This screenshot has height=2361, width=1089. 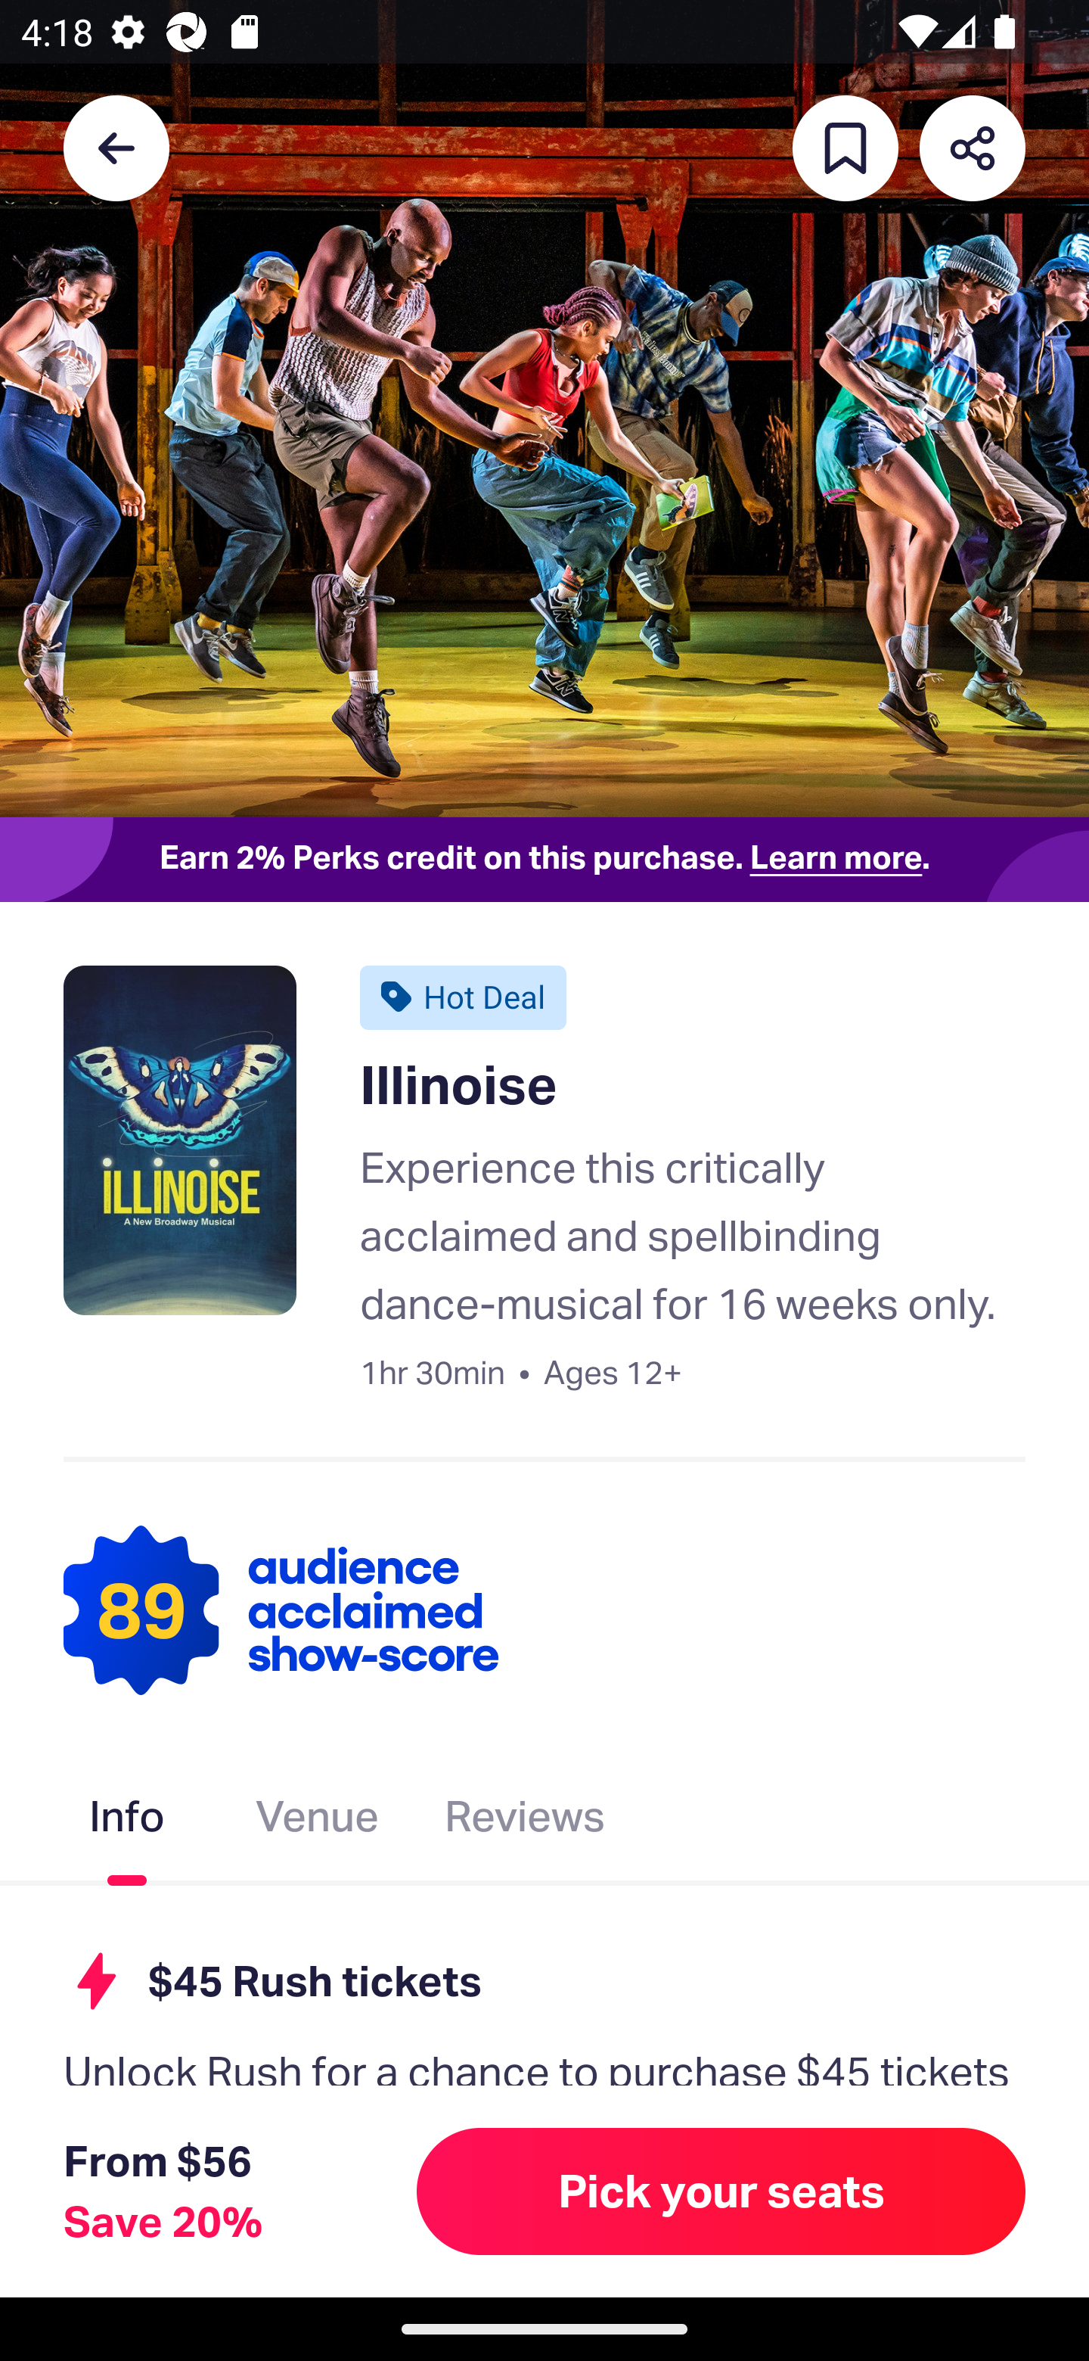 What do you see at coordinates (525, 1822) in the screenshot?
I see `Reviews` at bounding box center [525, 1822].